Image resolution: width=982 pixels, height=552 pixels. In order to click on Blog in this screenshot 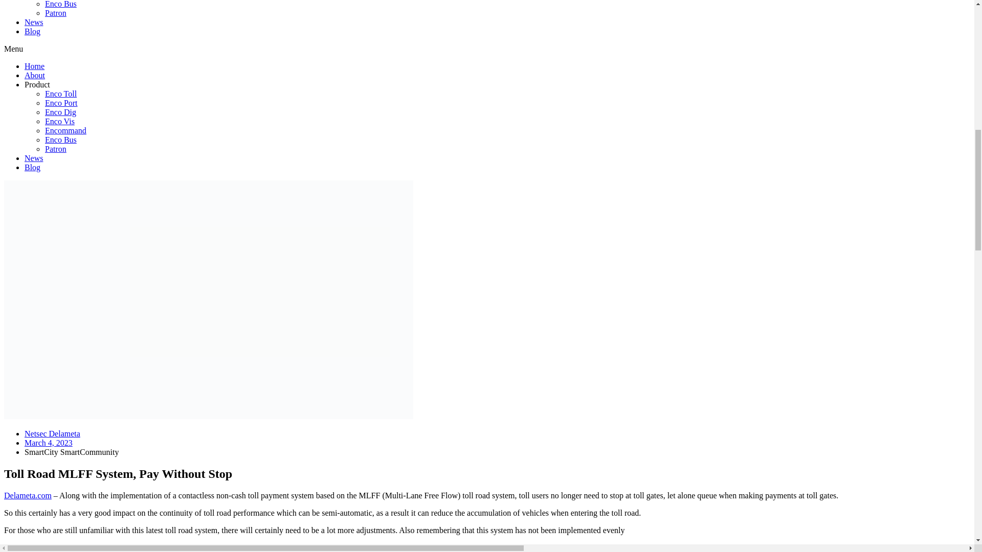, I will do `click(32, 167)`.